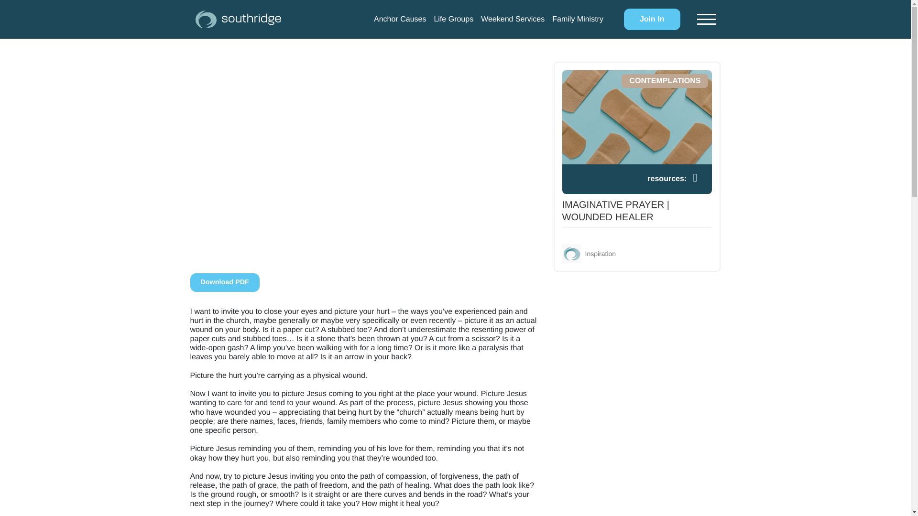 The image size is (918, 516). Describe the element at coordinates (453, 19) in the screenshot. I see `Life Groups` at that location.